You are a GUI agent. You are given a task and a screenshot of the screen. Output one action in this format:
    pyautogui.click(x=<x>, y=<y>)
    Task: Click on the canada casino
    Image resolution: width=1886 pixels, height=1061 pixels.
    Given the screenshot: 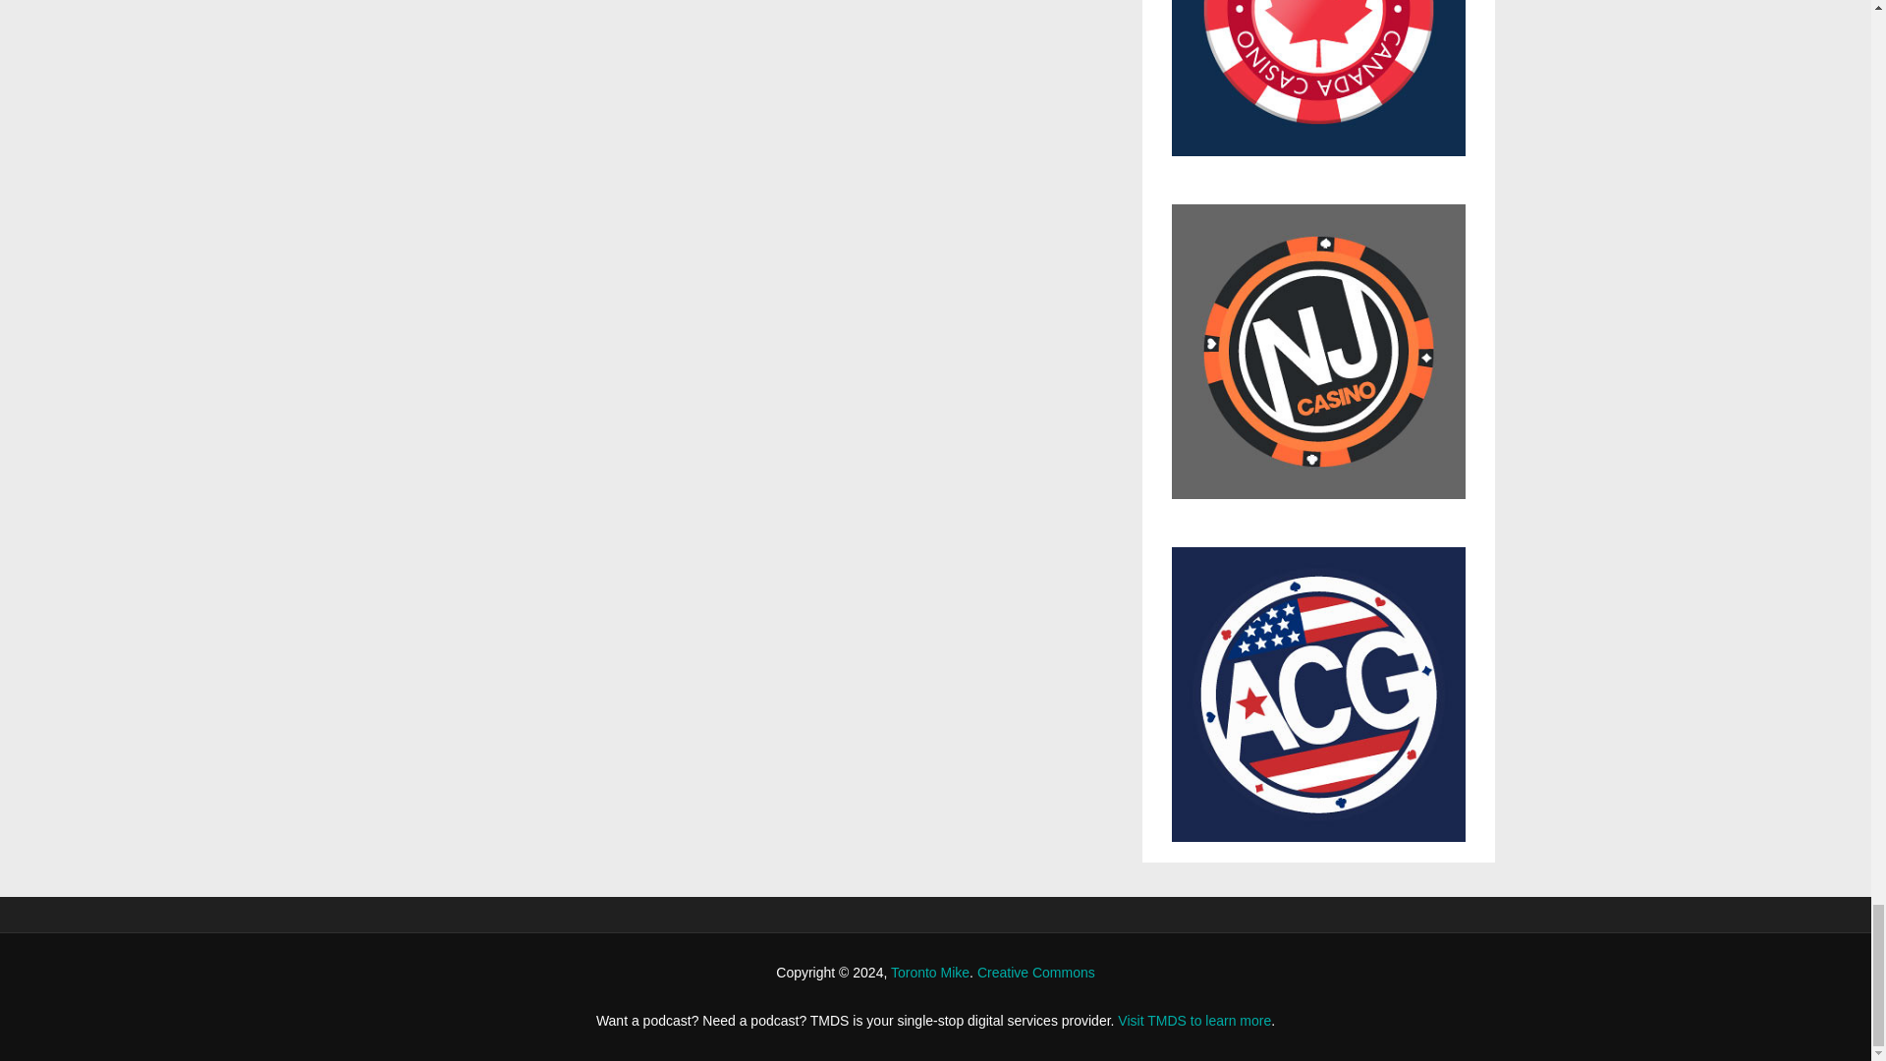 What is the action you would take?
    pyautogui.click(x=1318, y=88)
    